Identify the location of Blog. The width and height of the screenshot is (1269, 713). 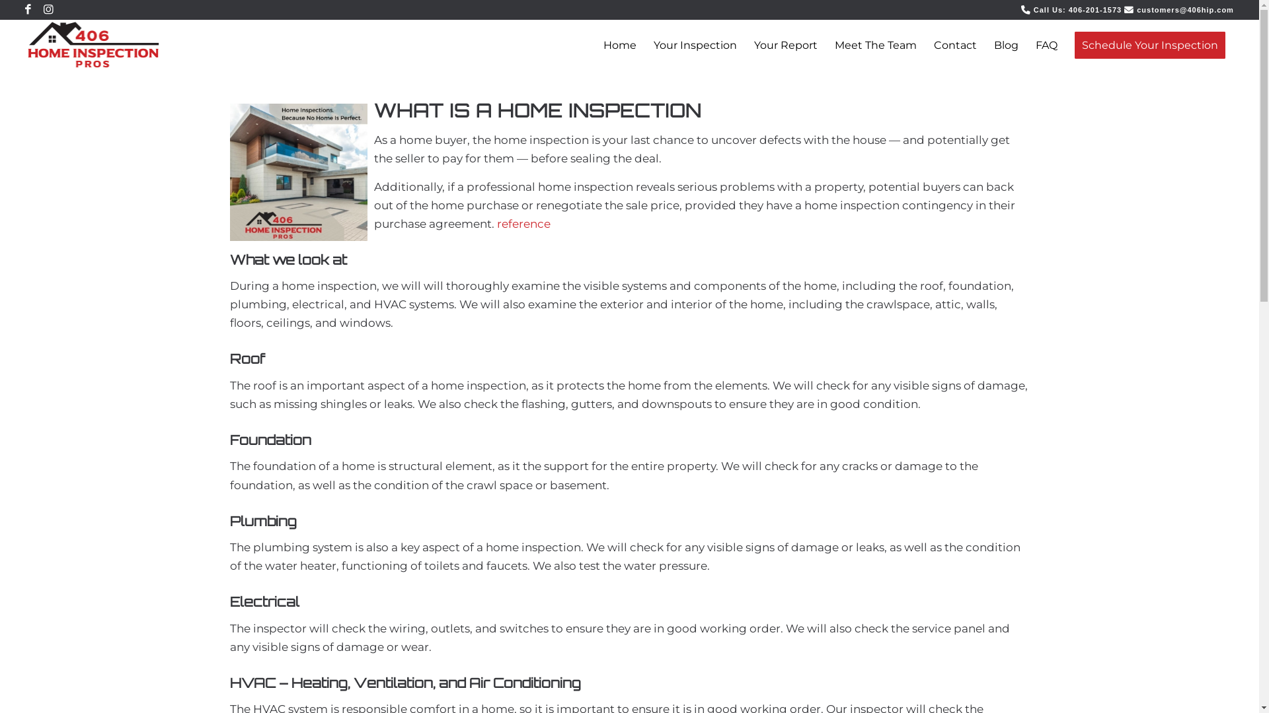
(1006, 45).